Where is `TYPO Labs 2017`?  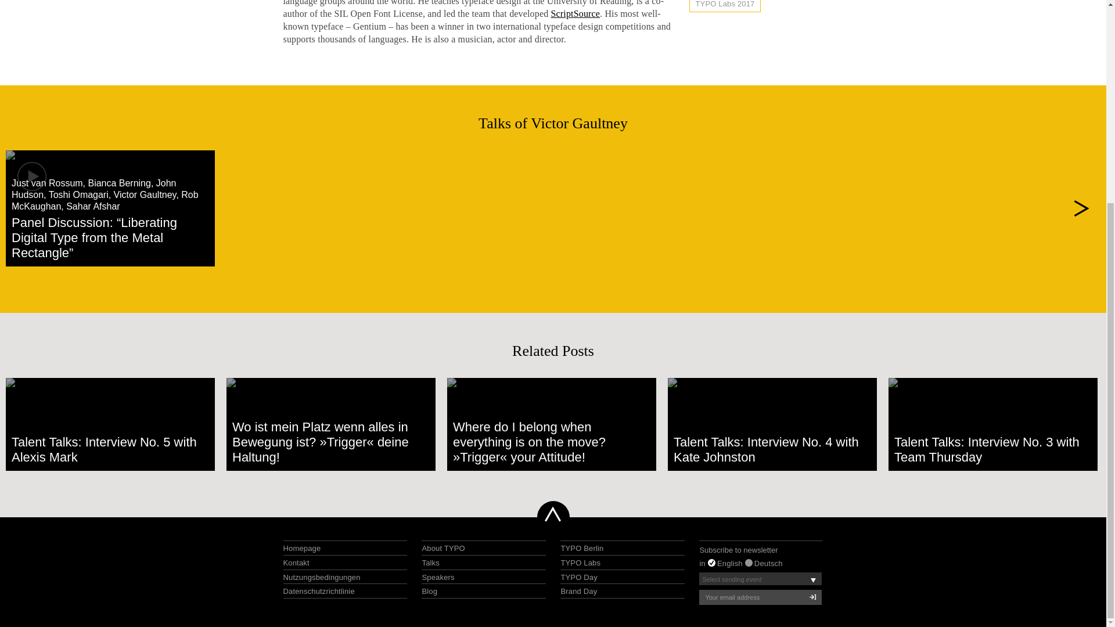
TYPO Labs 2017 is located at coordinates (725, 5).